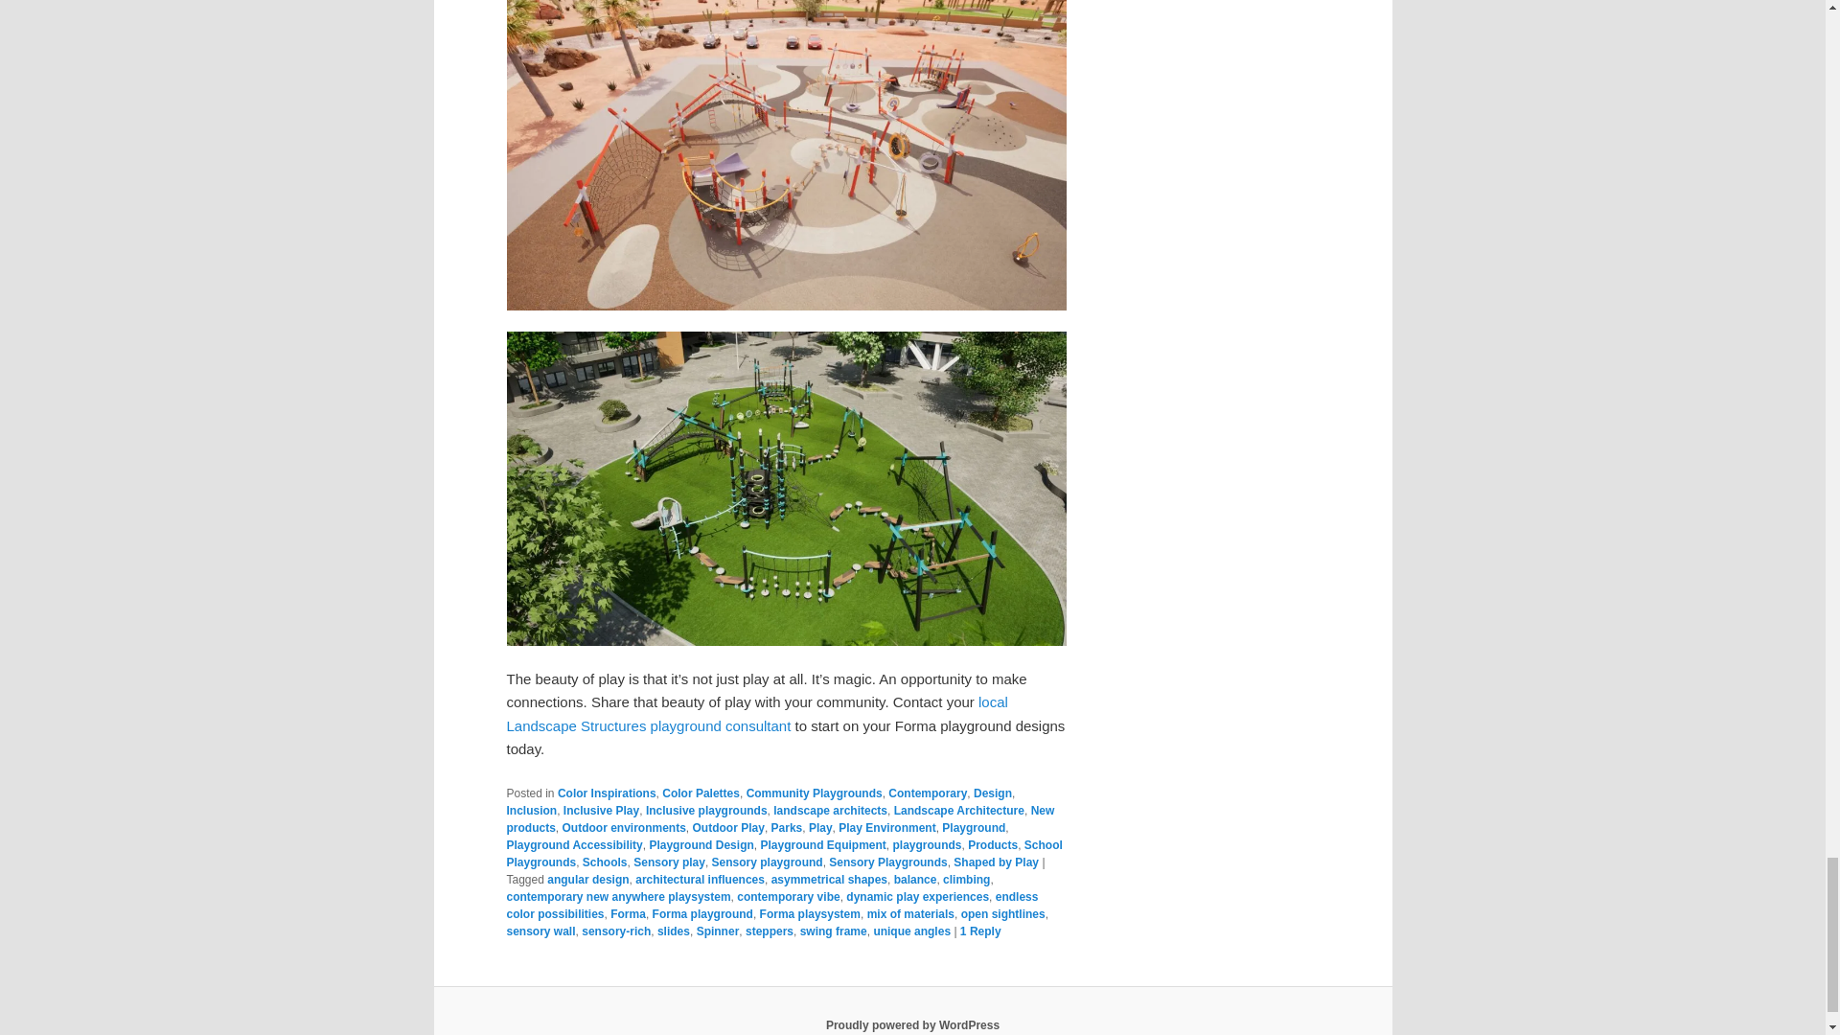 The image size is (1840, 1035). What do you see at coordinates (607, 793) in the screenshot?
I see `Color Inspirations` at bounding box center [607, 793].